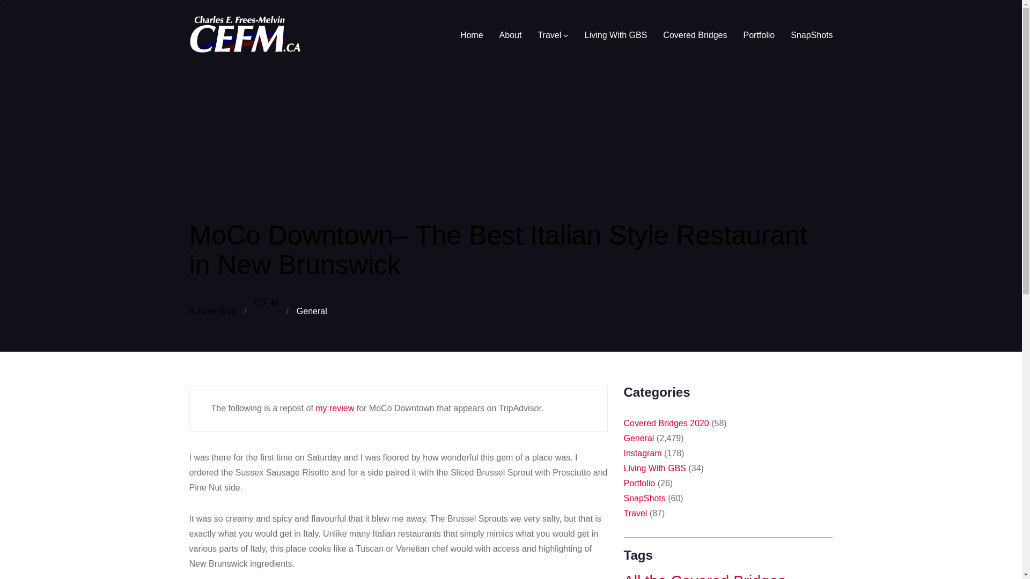  What do you see at coordinates (695, 35) in the screenshot?
I see `Covered Bridges` at bounding box center [695, 35].